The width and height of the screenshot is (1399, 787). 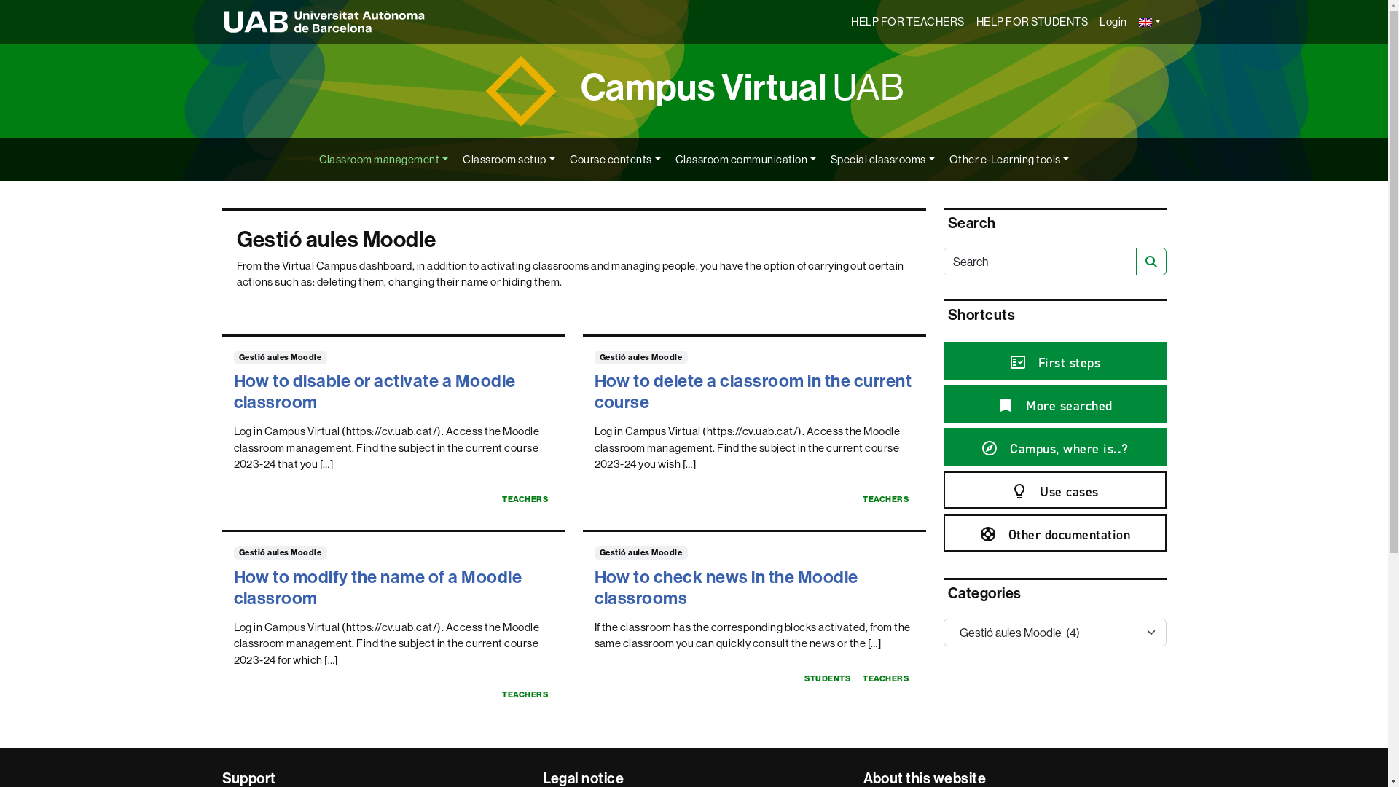 What do you see at coordinates (384, 160) in the screenshot?
I see `Classroom management` at bounding box center [384, 160].